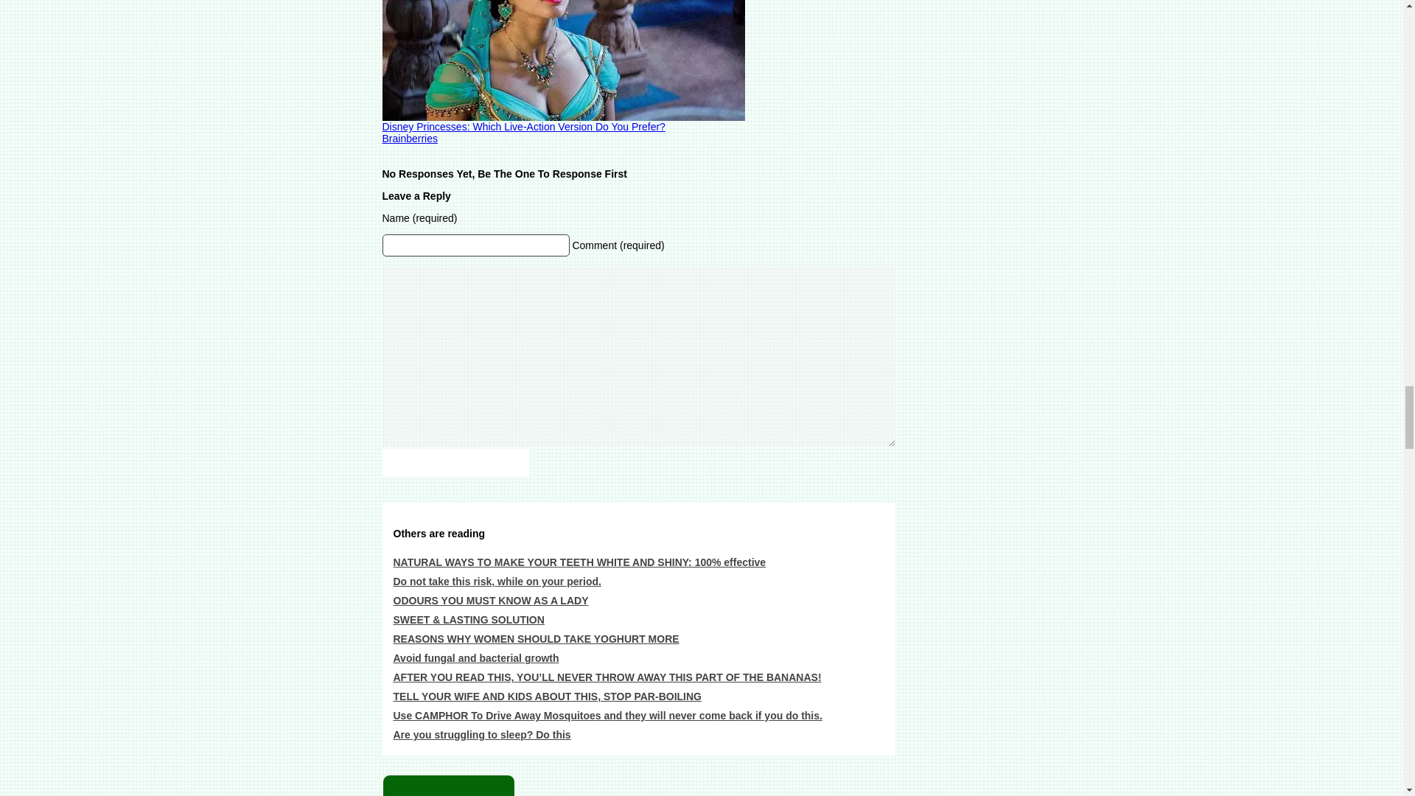 The height and width of the screenshot is (796, 1415). I want to click on TELL YOUR WIFE AND KIDS ABOUT THIS, STOP PAR-BOILING, so click(547, 696).